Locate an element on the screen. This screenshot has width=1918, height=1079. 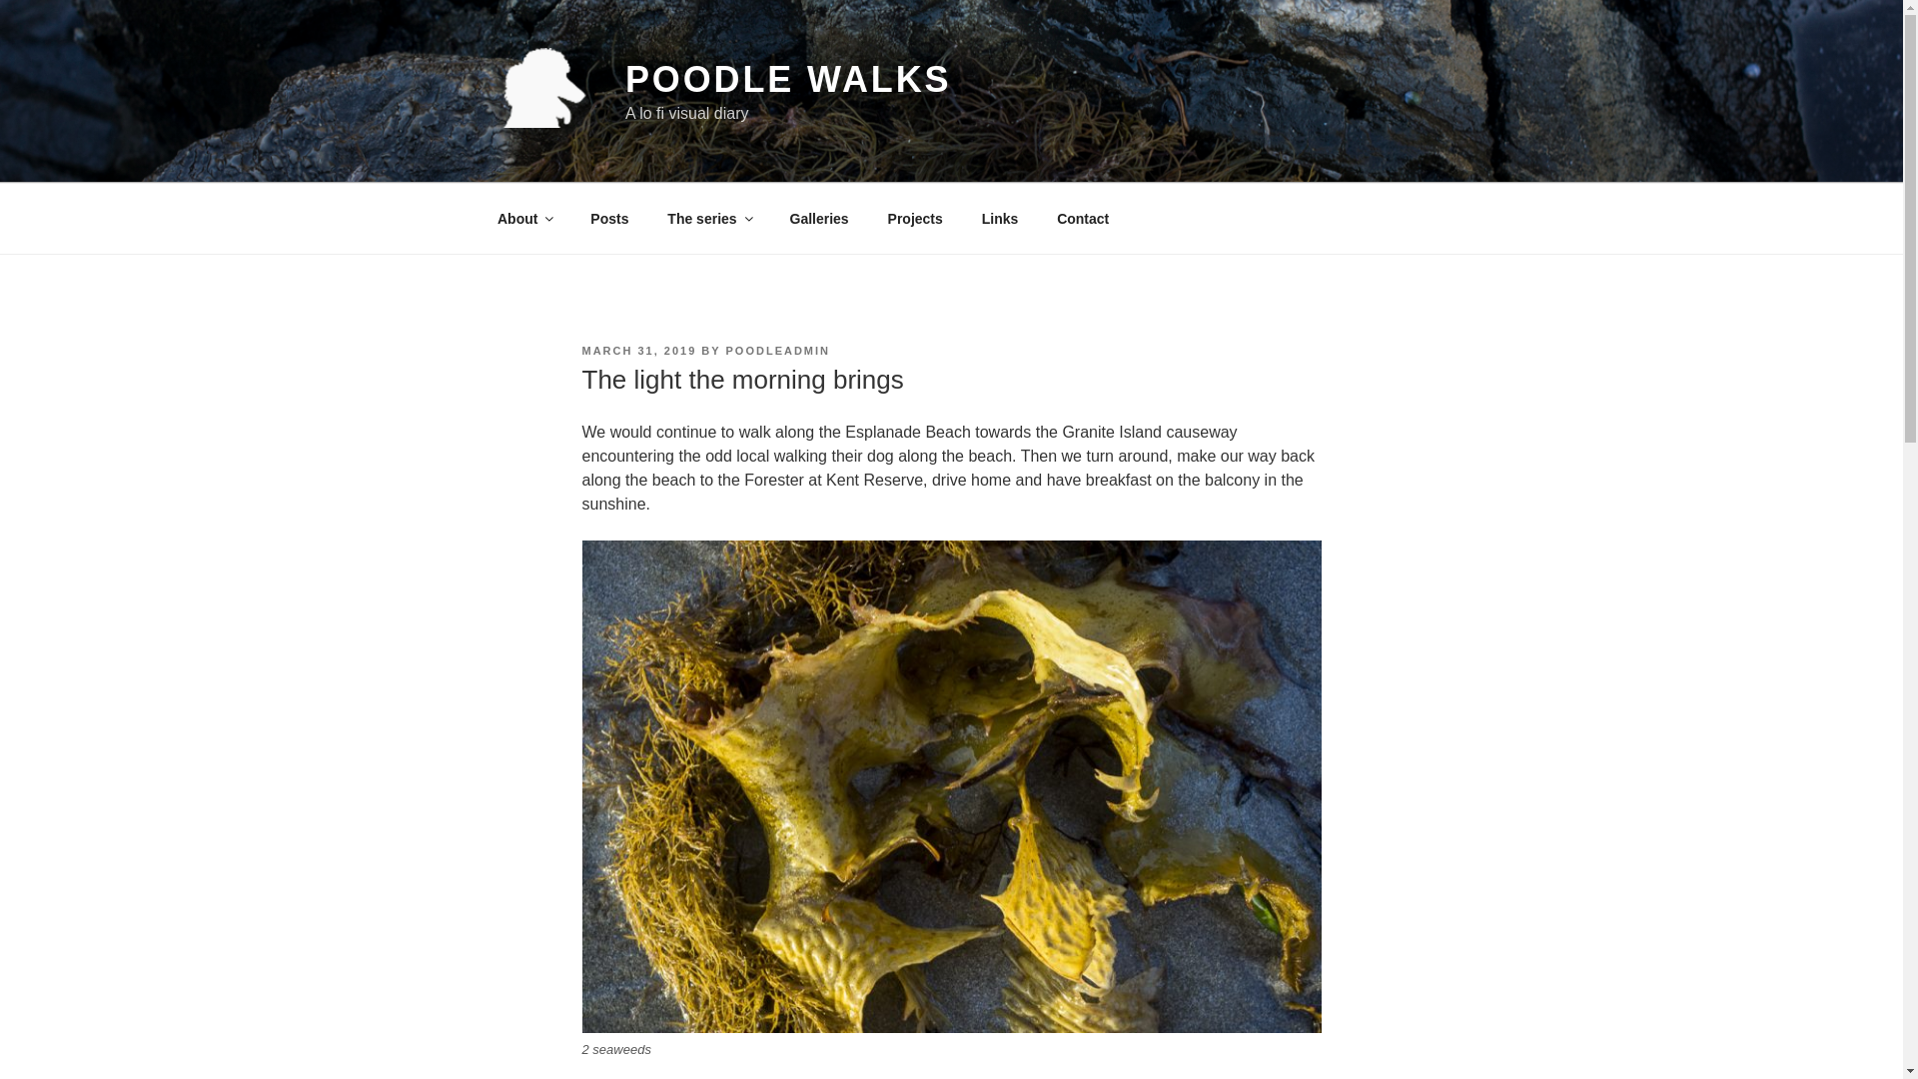
Links is located at coordinates (999, 218).